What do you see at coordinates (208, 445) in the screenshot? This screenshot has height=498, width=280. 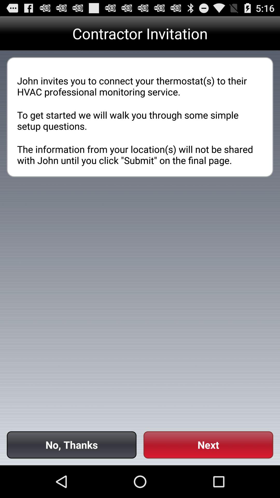 I see `select next item` at bounding box center [208, 445].